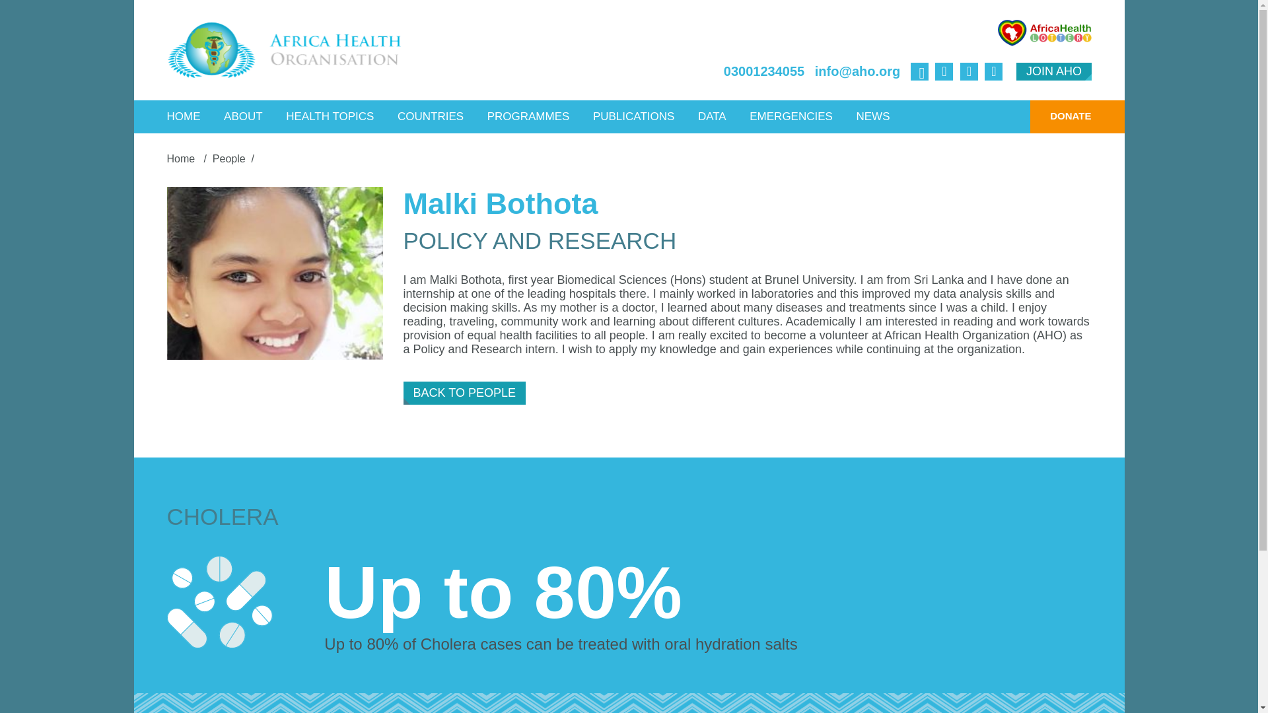 This screenshot has width=1268, height=713. What do you see at coordinates (634, 116) in the screenshot?
I see `PUBLICATIONS` at bounding box center [634, 116].